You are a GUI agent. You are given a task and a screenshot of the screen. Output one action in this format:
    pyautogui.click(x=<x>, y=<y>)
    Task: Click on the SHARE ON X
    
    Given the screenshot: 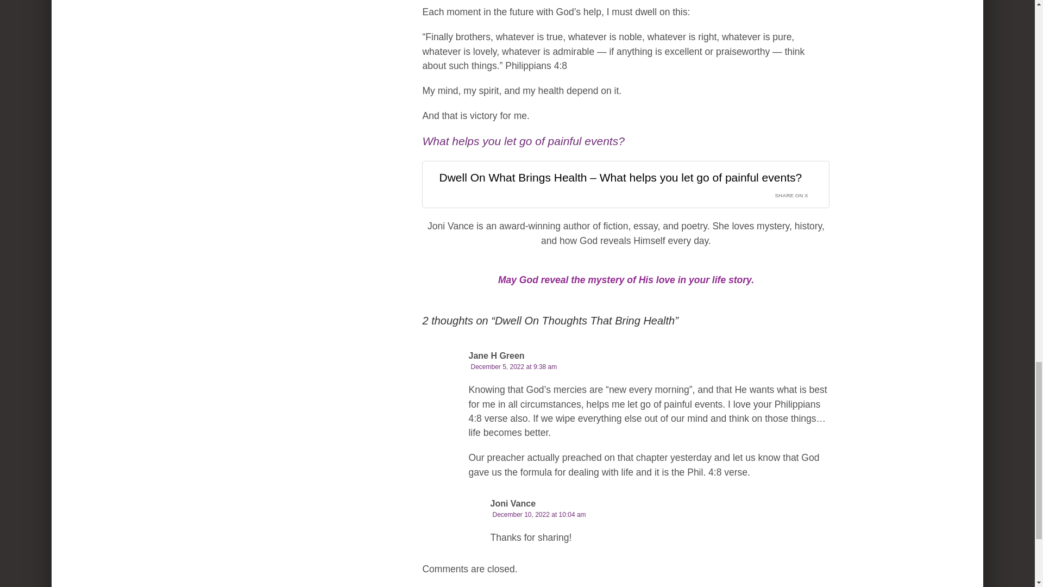 What is the action you would take?
    pyautogui.click(x=798, y=193)
    